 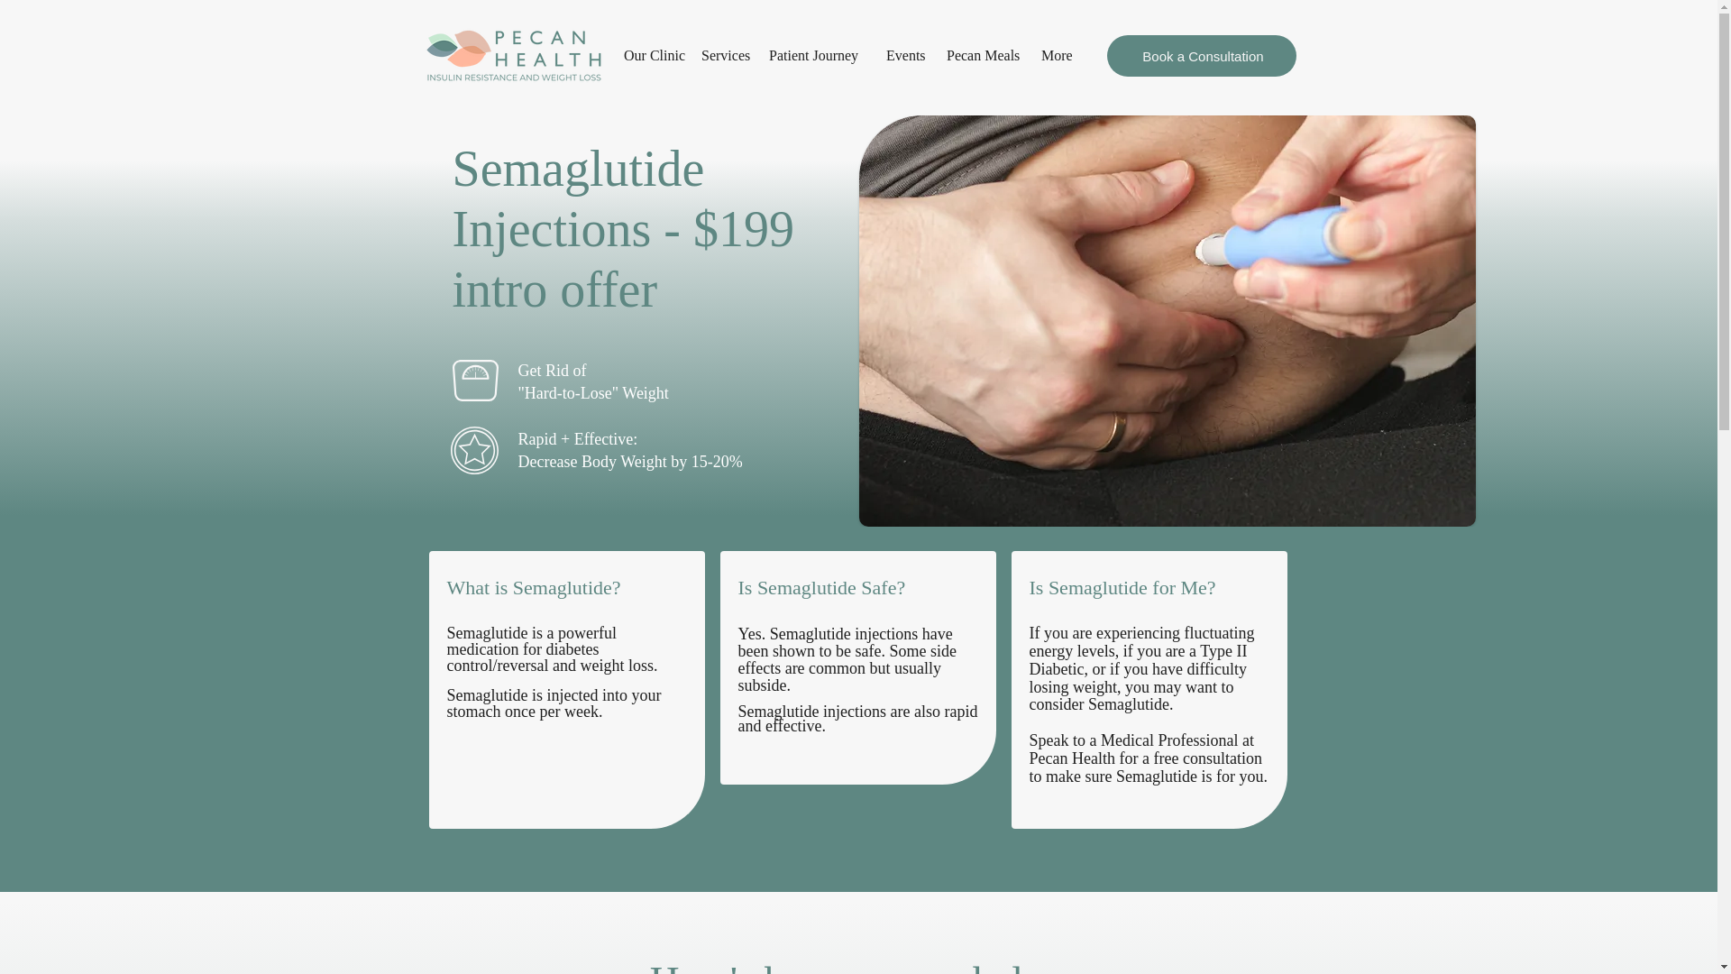 What do you see at coordinates (1202, 56) in the screenshot?
I see `Book a Consultation` at bounding box center [1202, 56].